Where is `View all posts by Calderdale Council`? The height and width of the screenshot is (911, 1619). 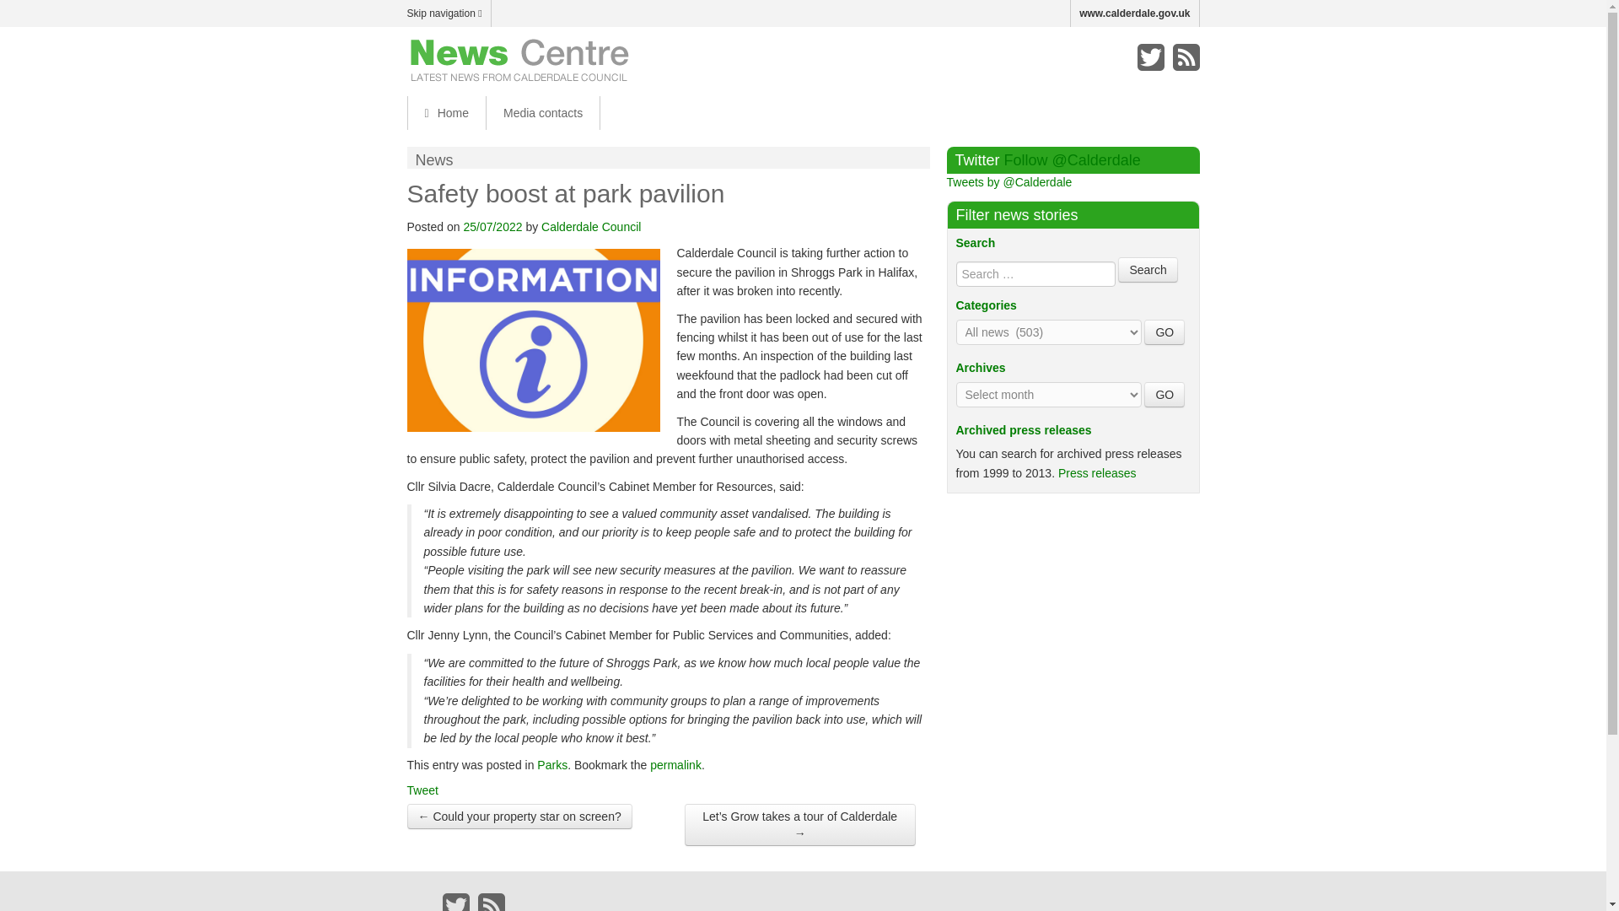
View all posts by Calderdale Council is located at coordinates (590, 226).